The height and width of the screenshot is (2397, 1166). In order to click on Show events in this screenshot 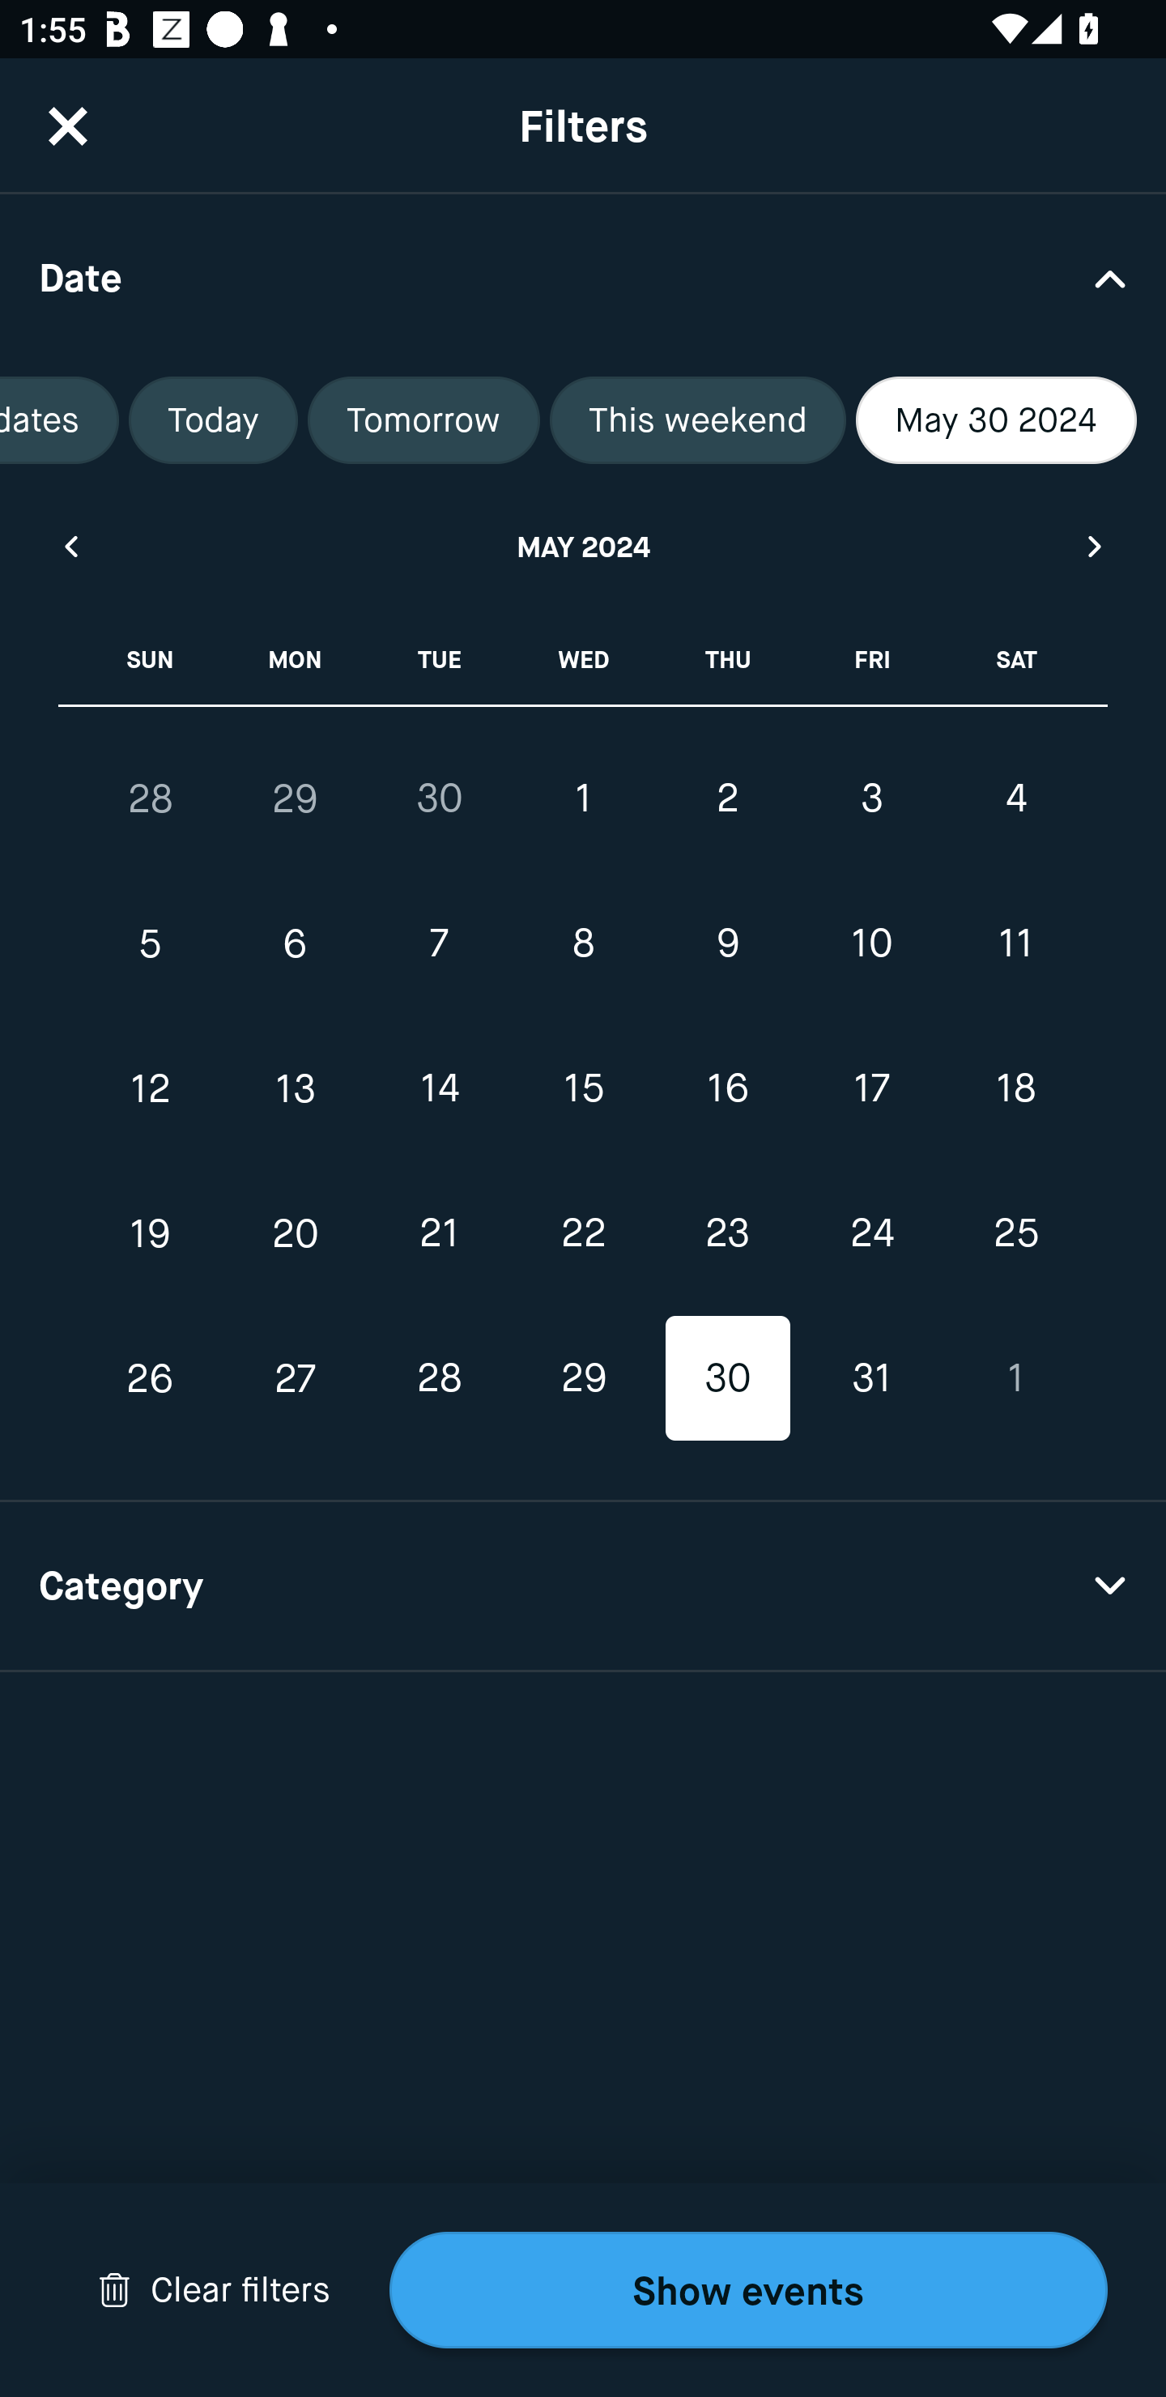, I will do `click(748, 2290)`.